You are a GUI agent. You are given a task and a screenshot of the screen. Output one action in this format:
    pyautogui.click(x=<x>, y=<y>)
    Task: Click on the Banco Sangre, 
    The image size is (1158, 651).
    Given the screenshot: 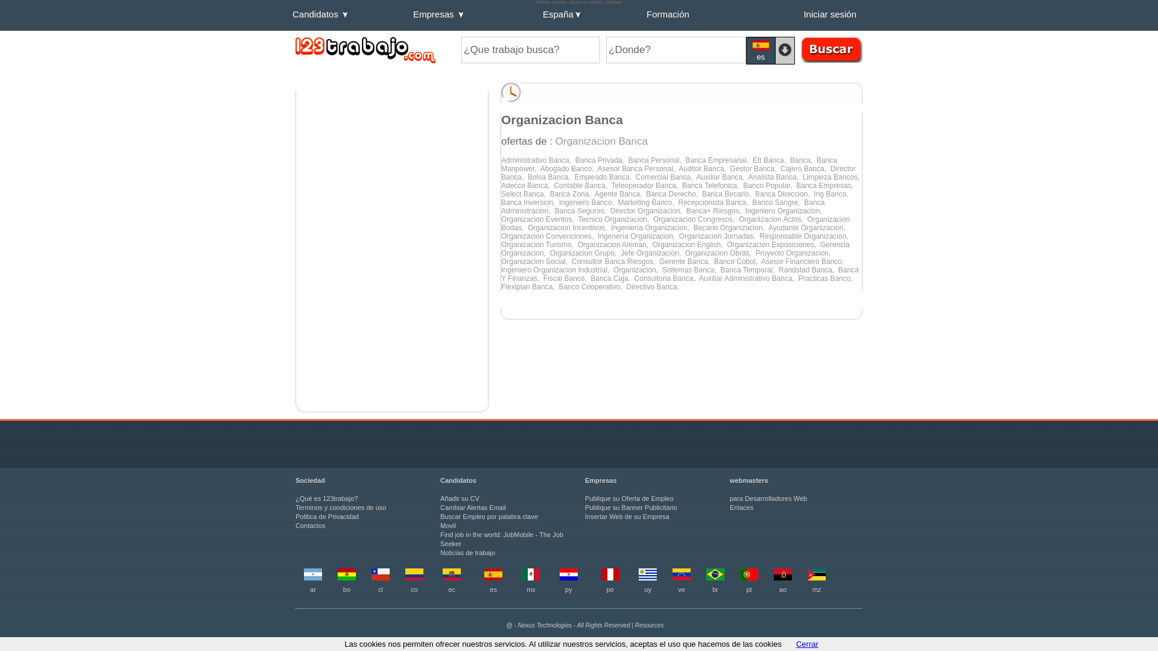 What is the action you would take?
    pyautogui.click(x=778, y=203)
    